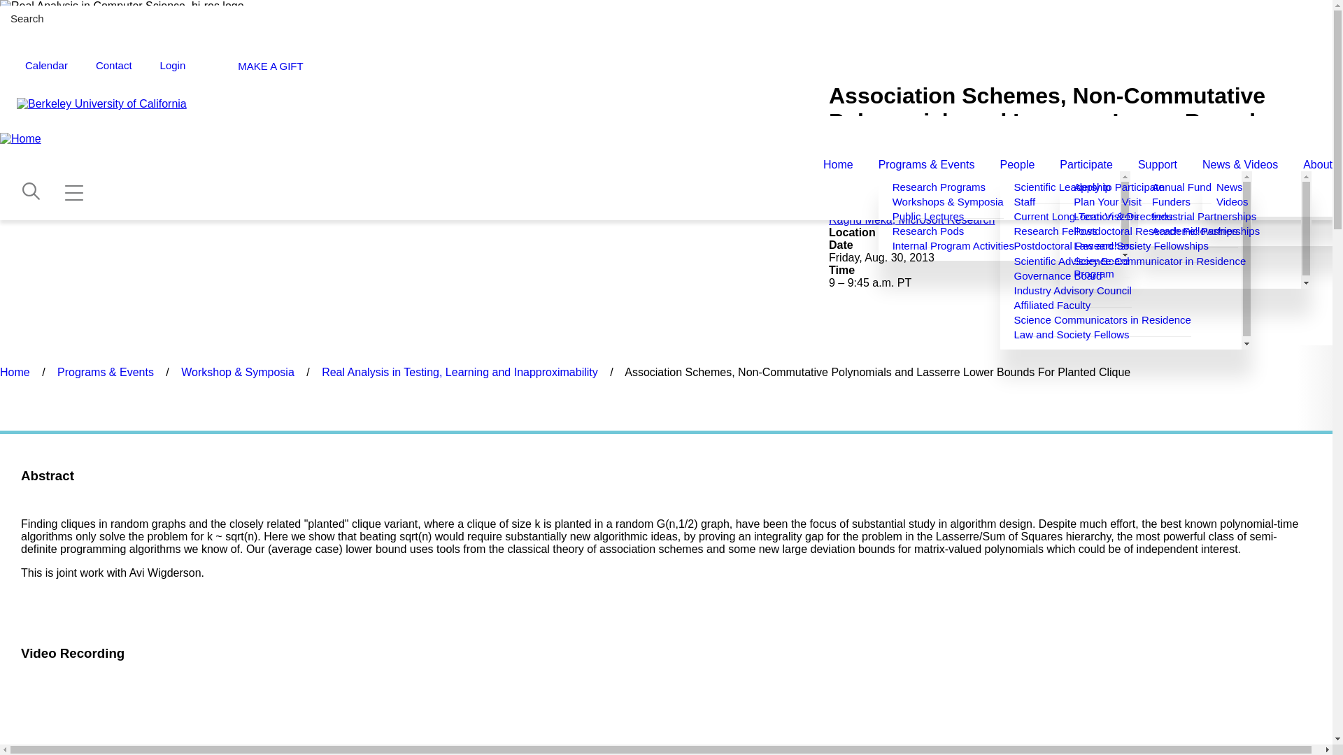 The width and height of the screenshot is (1343, 755). Describe the element at coordinates (1107, 202) in the screenshot. I see `Plan Your Visit` at that location.